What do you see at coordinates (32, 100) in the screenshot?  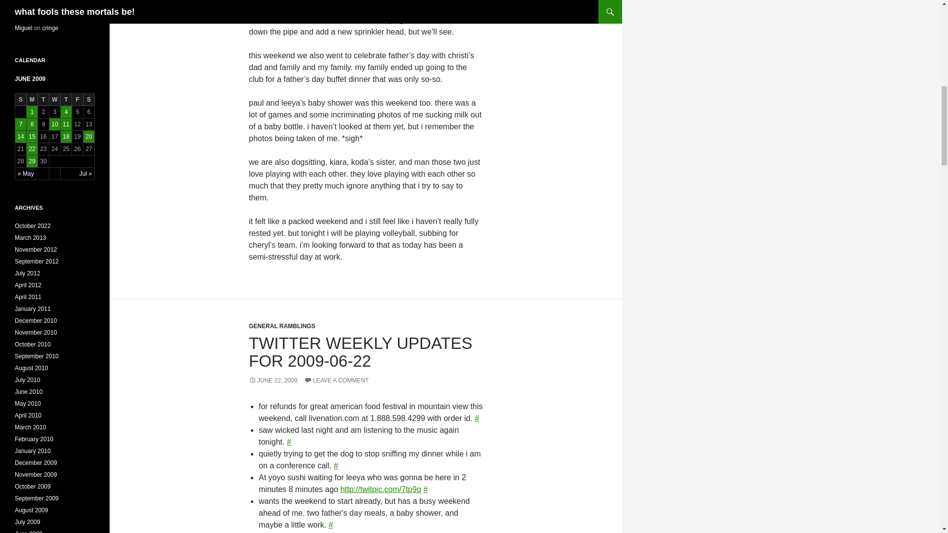 I see `Monday` at bounding box center [32, 100].